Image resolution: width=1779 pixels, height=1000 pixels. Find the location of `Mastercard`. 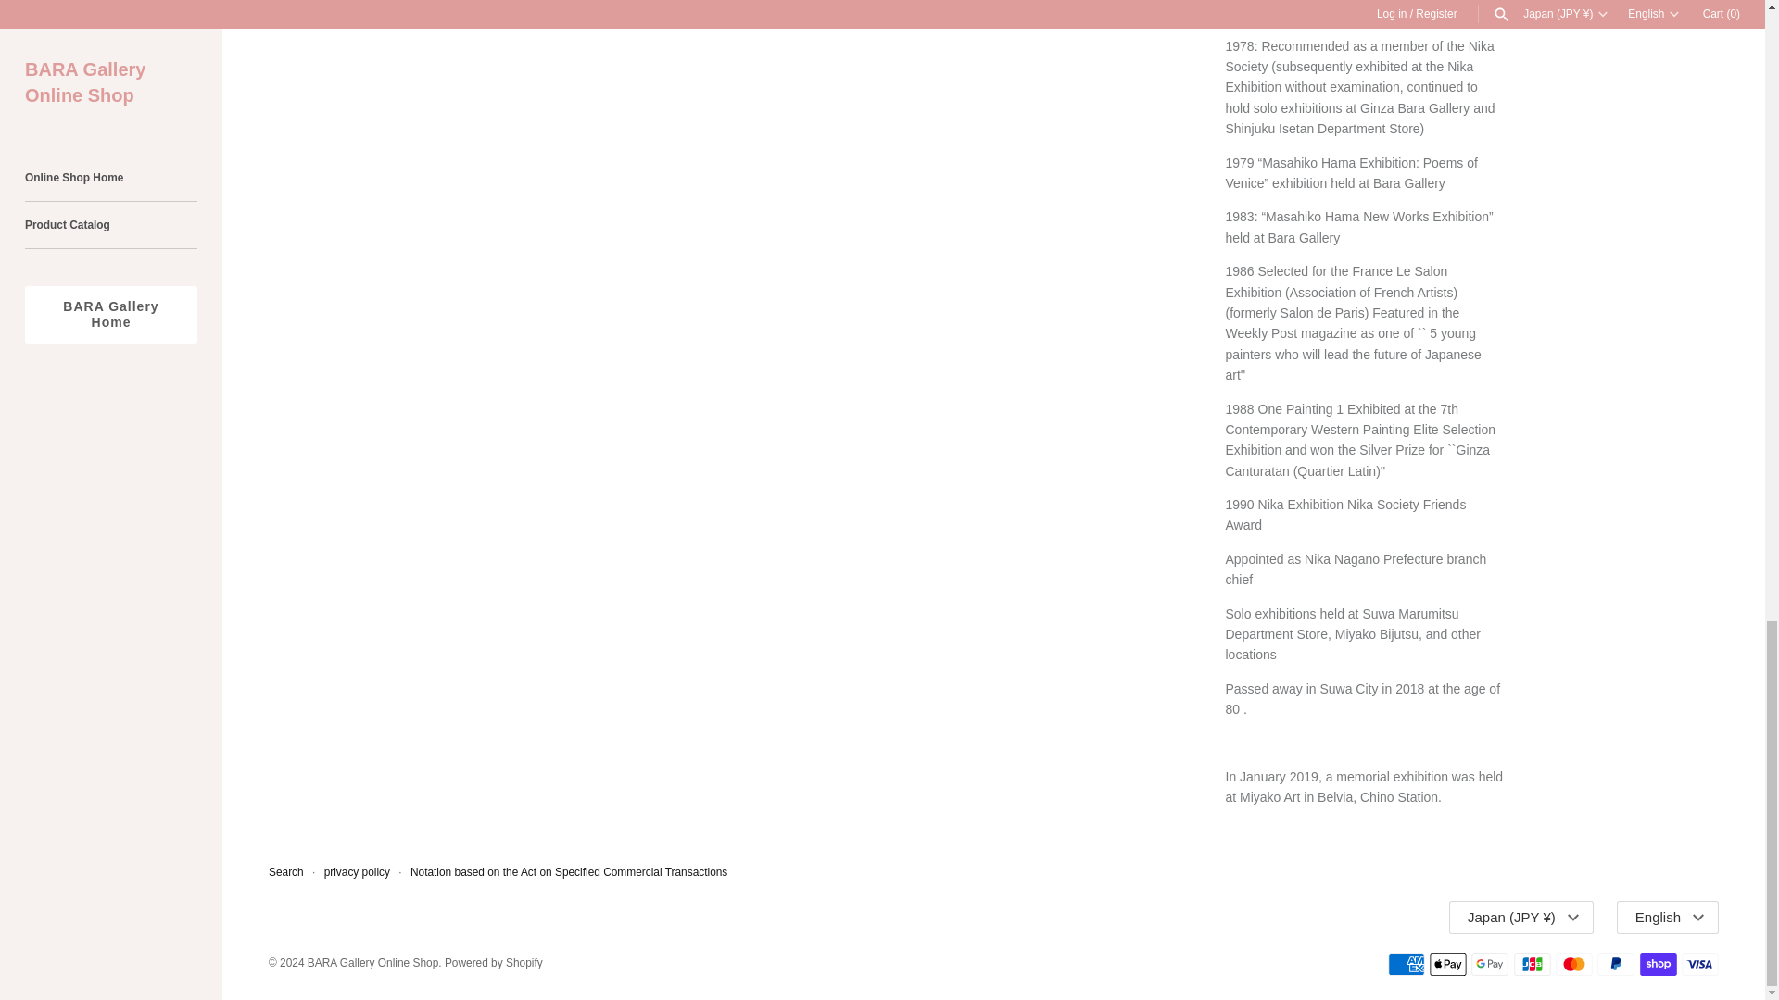

Mastercard is located at coordinates (1573, 965).